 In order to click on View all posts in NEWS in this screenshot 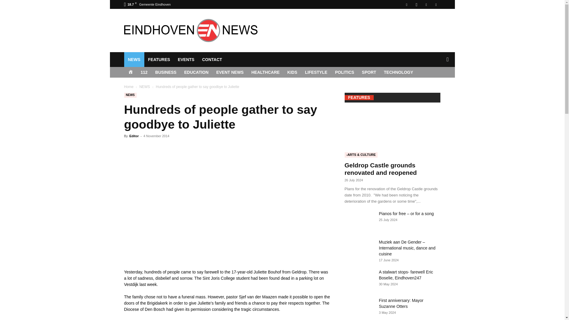, I will do `click(145, 87)`.